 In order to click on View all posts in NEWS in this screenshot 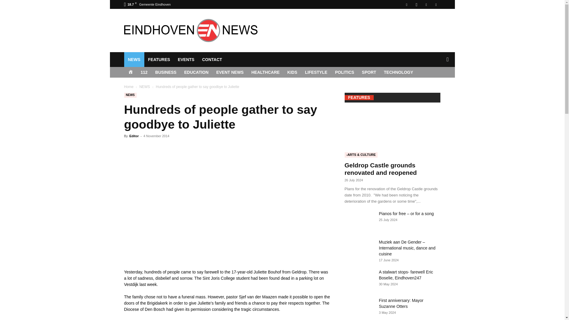, I will do `click(145, 87)`.